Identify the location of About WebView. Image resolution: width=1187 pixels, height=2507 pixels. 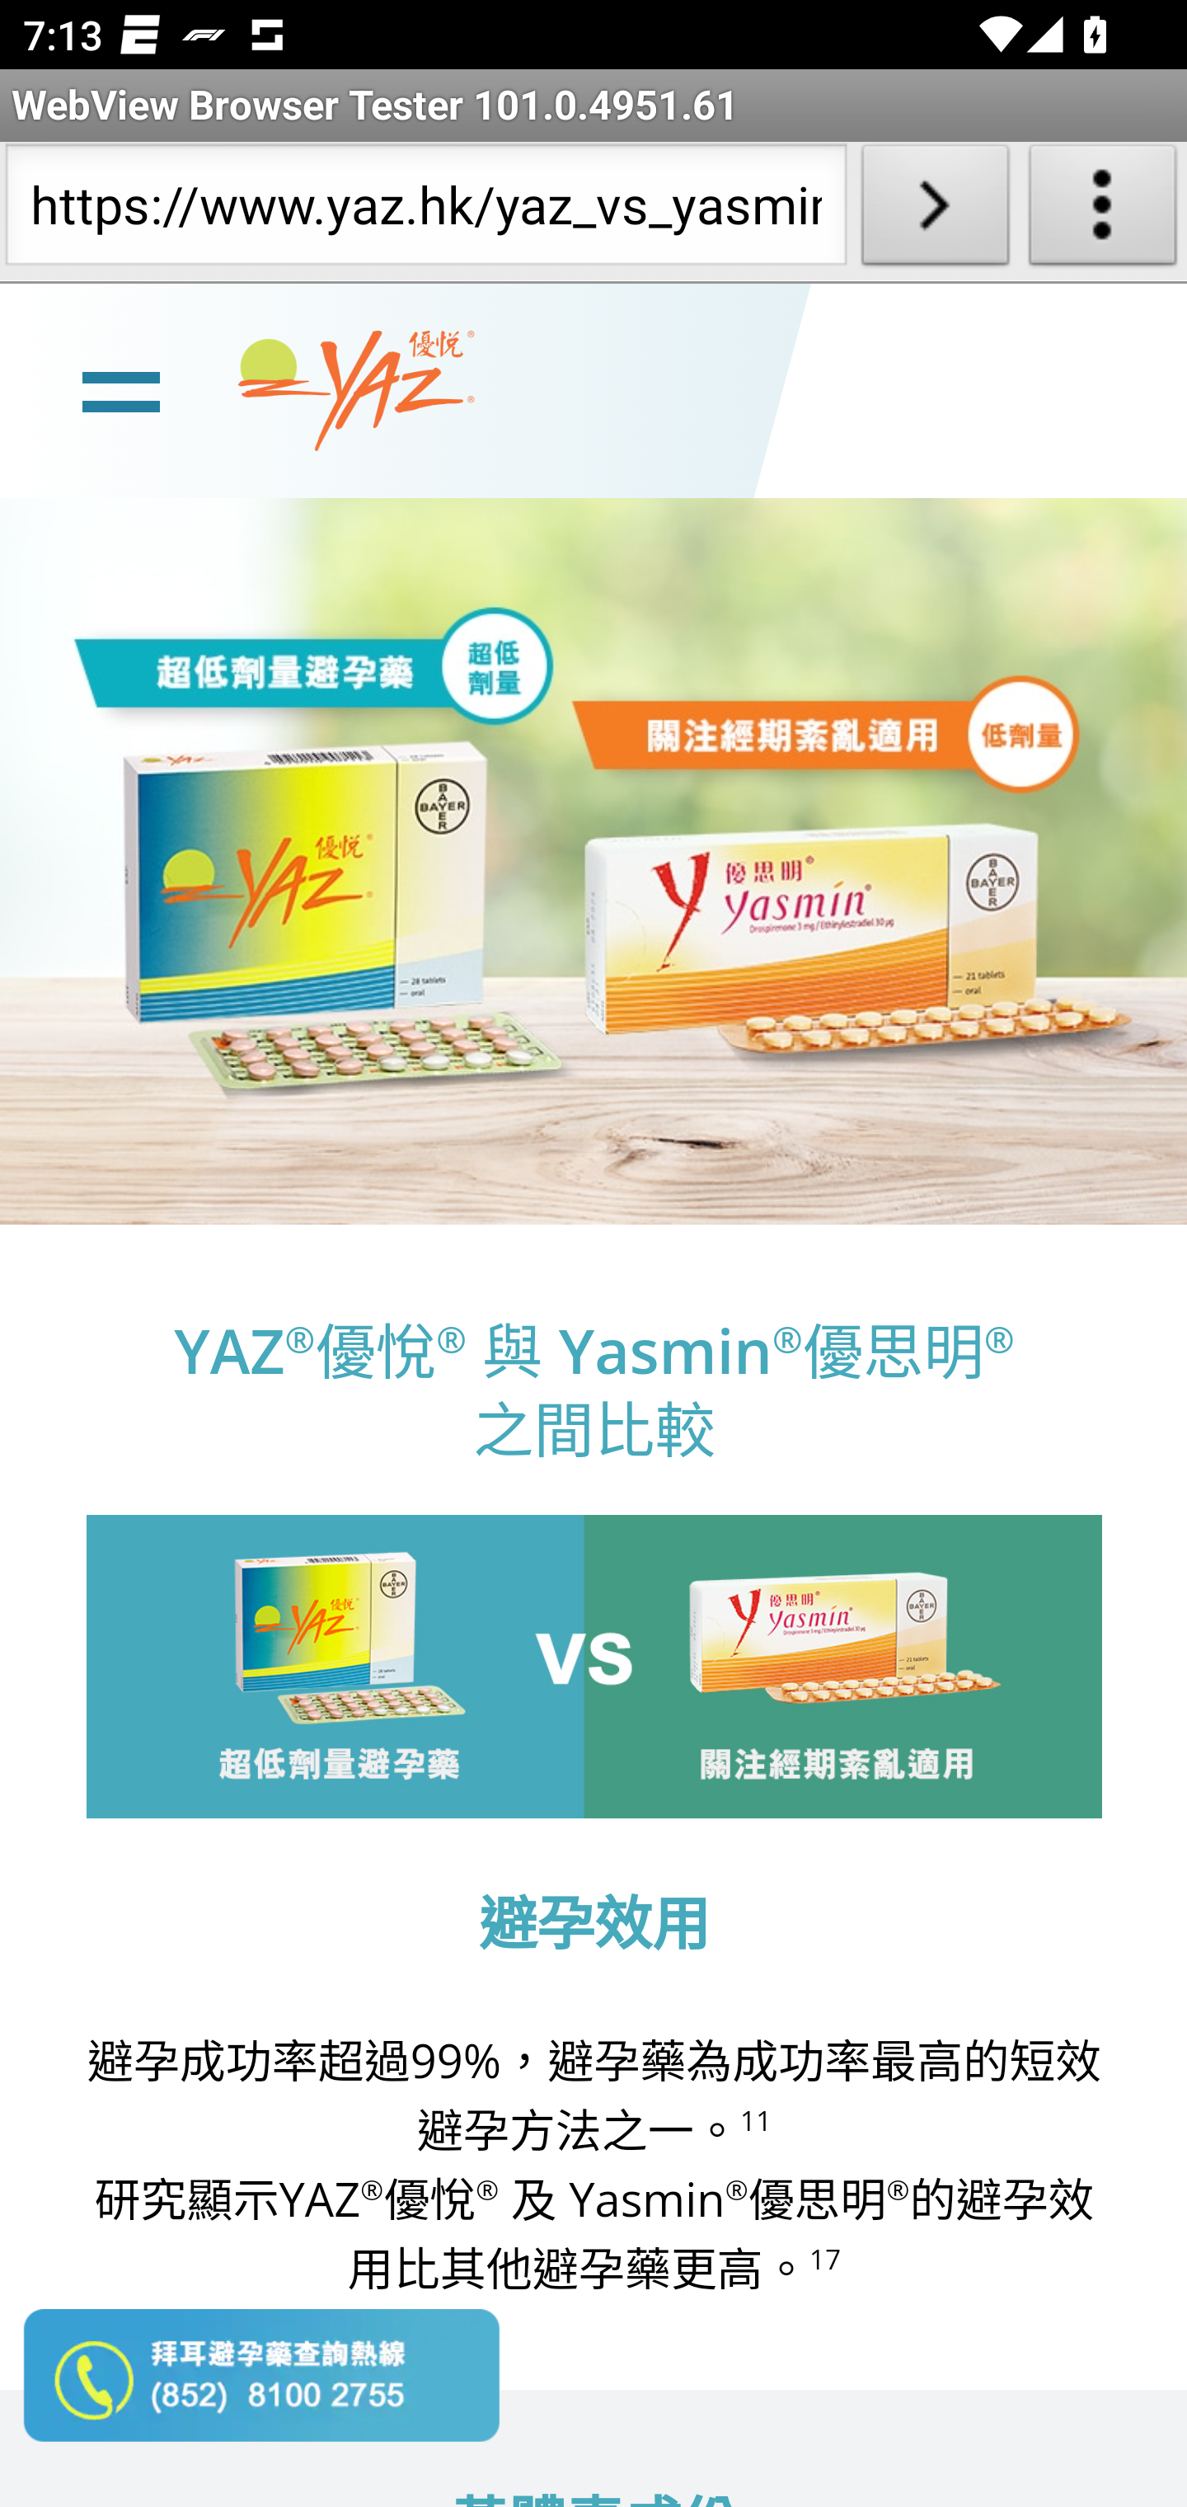
(1103, 211).